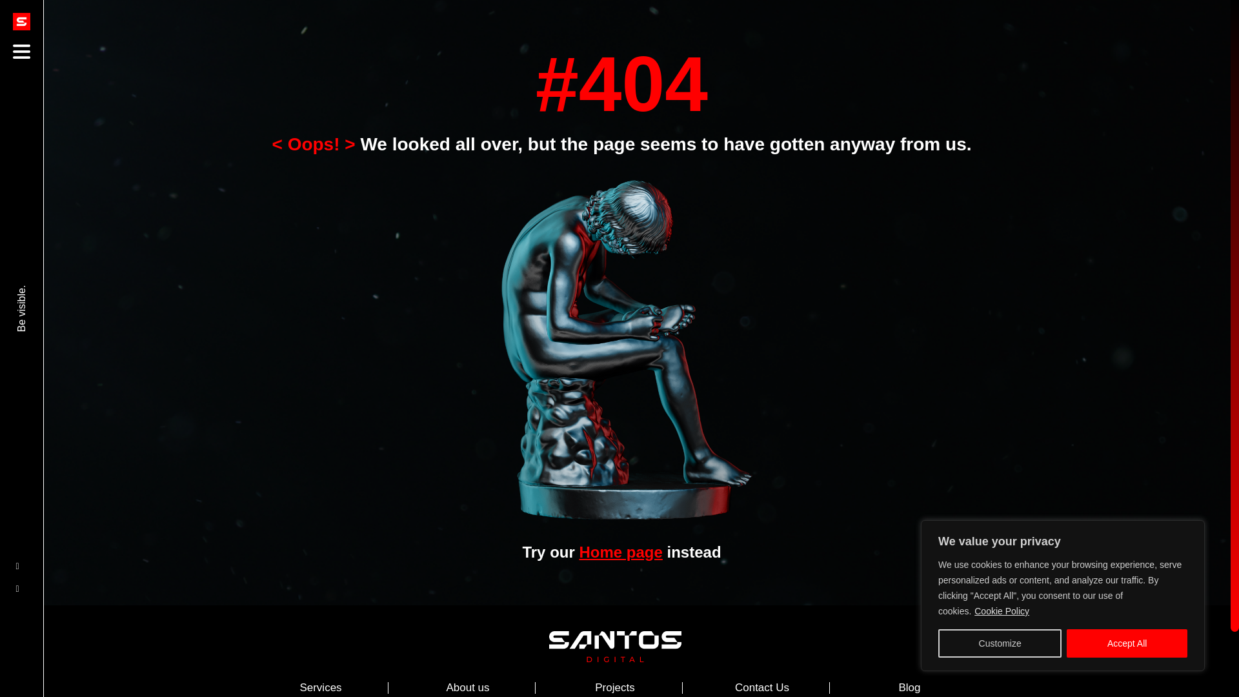  I want to click on Accept All, so click(1127, 643).